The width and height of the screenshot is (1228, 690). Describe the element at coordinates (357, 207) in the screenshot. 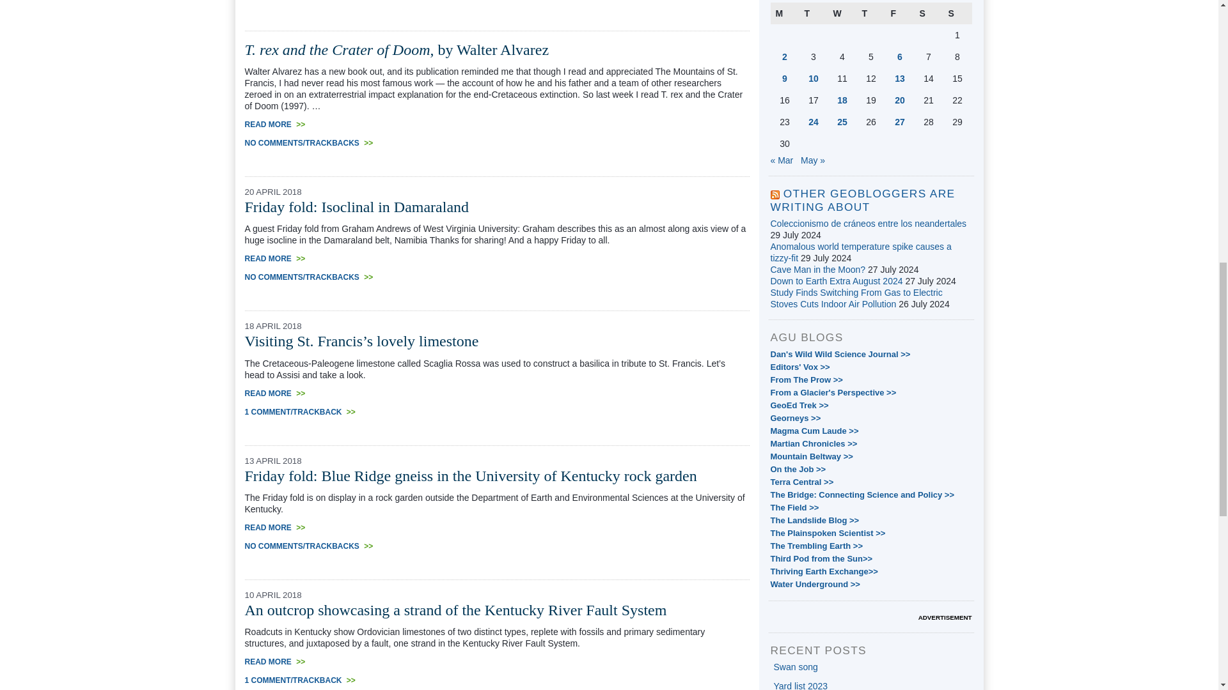

I see `Friday fold: Isoclinal in Damaraland` at that location.